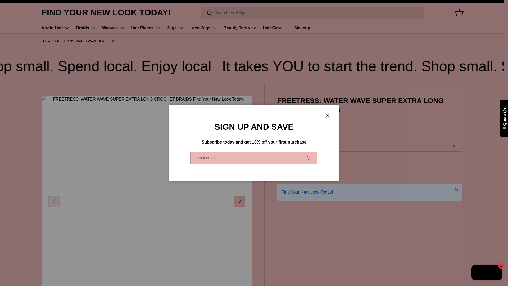  Describe the element at coordinates (487, 273) in the screenshot. I see `Shopify online store chat` at that location.